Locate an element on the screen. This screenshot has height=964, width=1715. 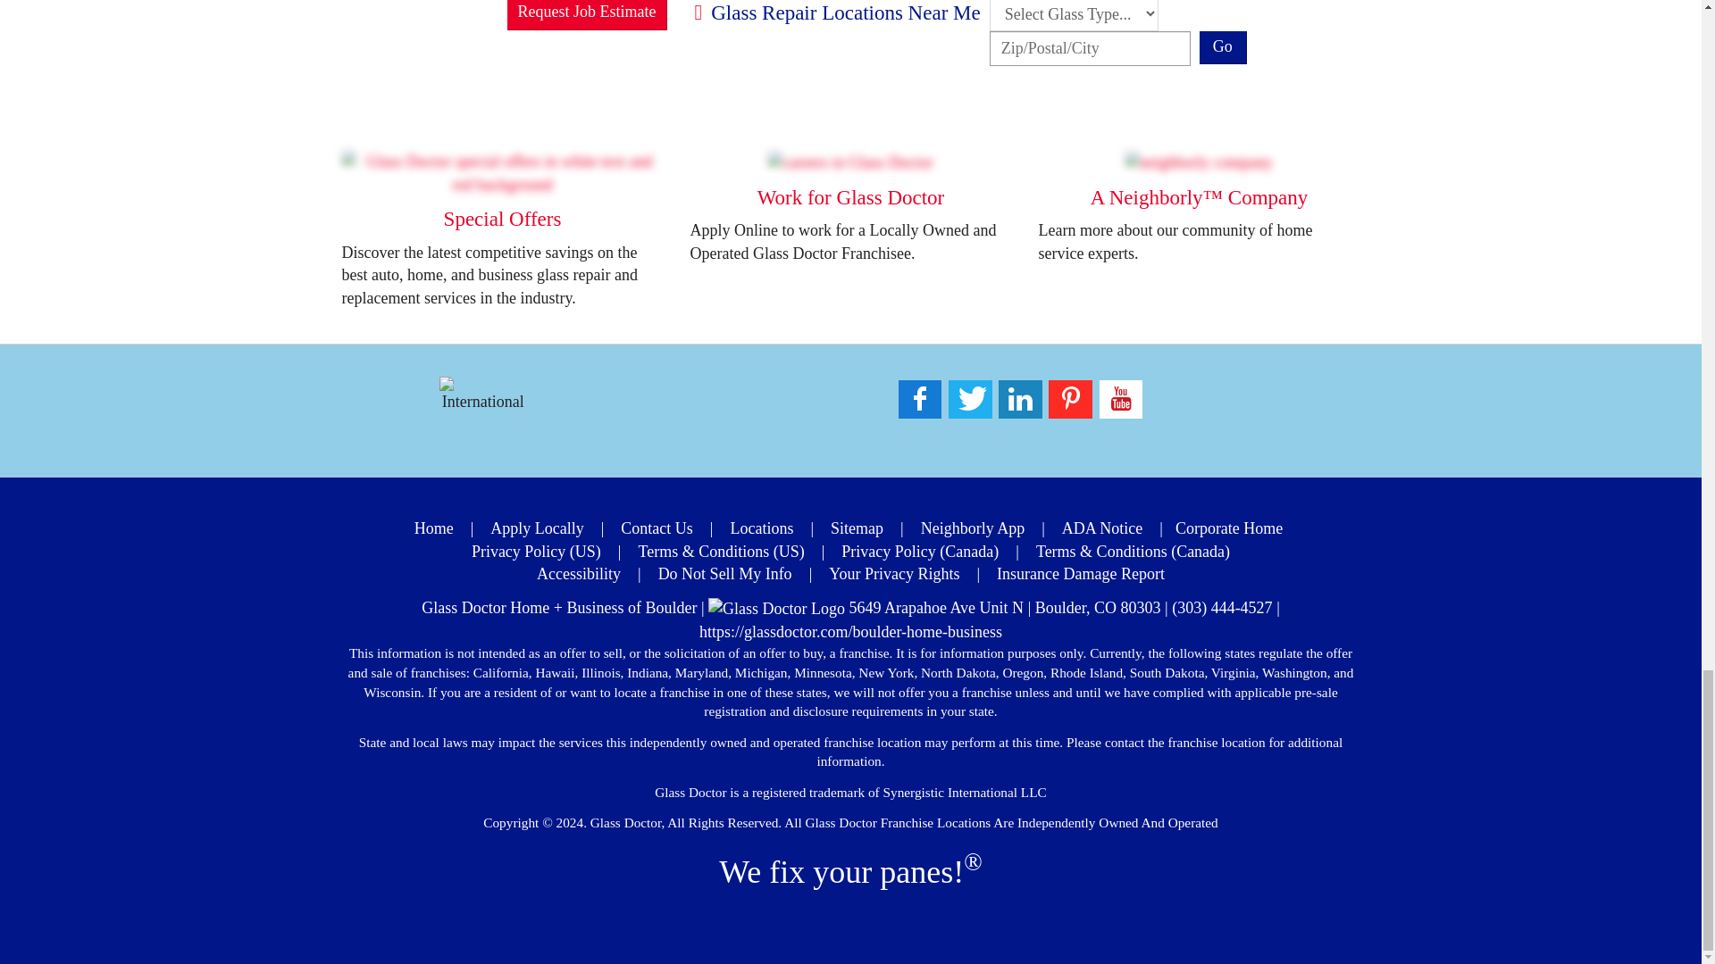
Neighborly Home Services is located at coordinates (1199, 162).